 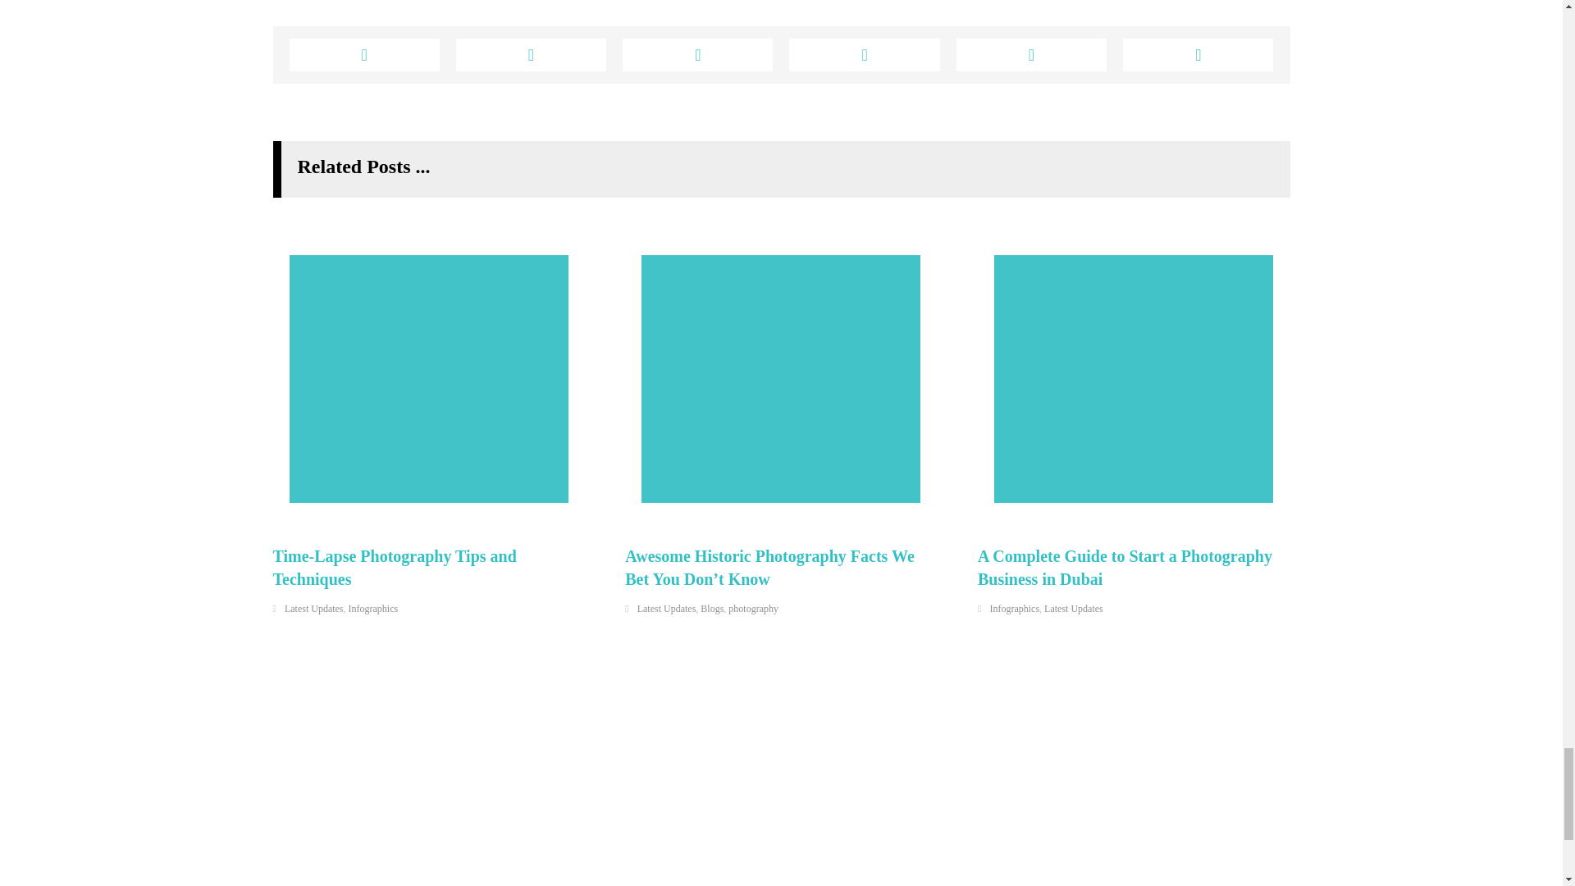 What do you see at coordinates (1198, 55) in the screenshot?
I see `Share by Email` at bounding box center [1198, 55].